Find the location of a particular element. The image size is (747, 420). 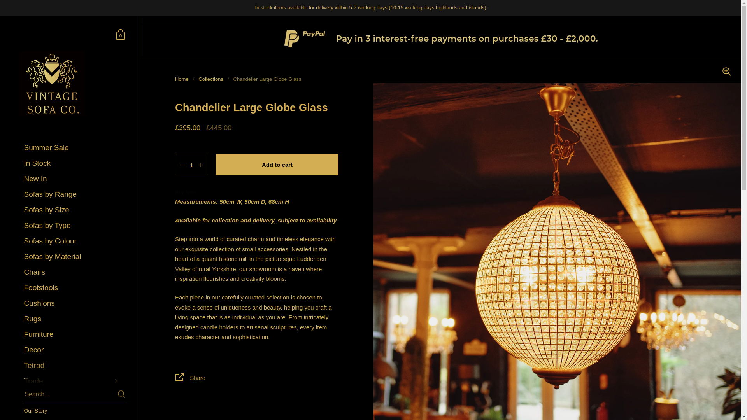

Sofas by Size is located at coordinates (72, 319).